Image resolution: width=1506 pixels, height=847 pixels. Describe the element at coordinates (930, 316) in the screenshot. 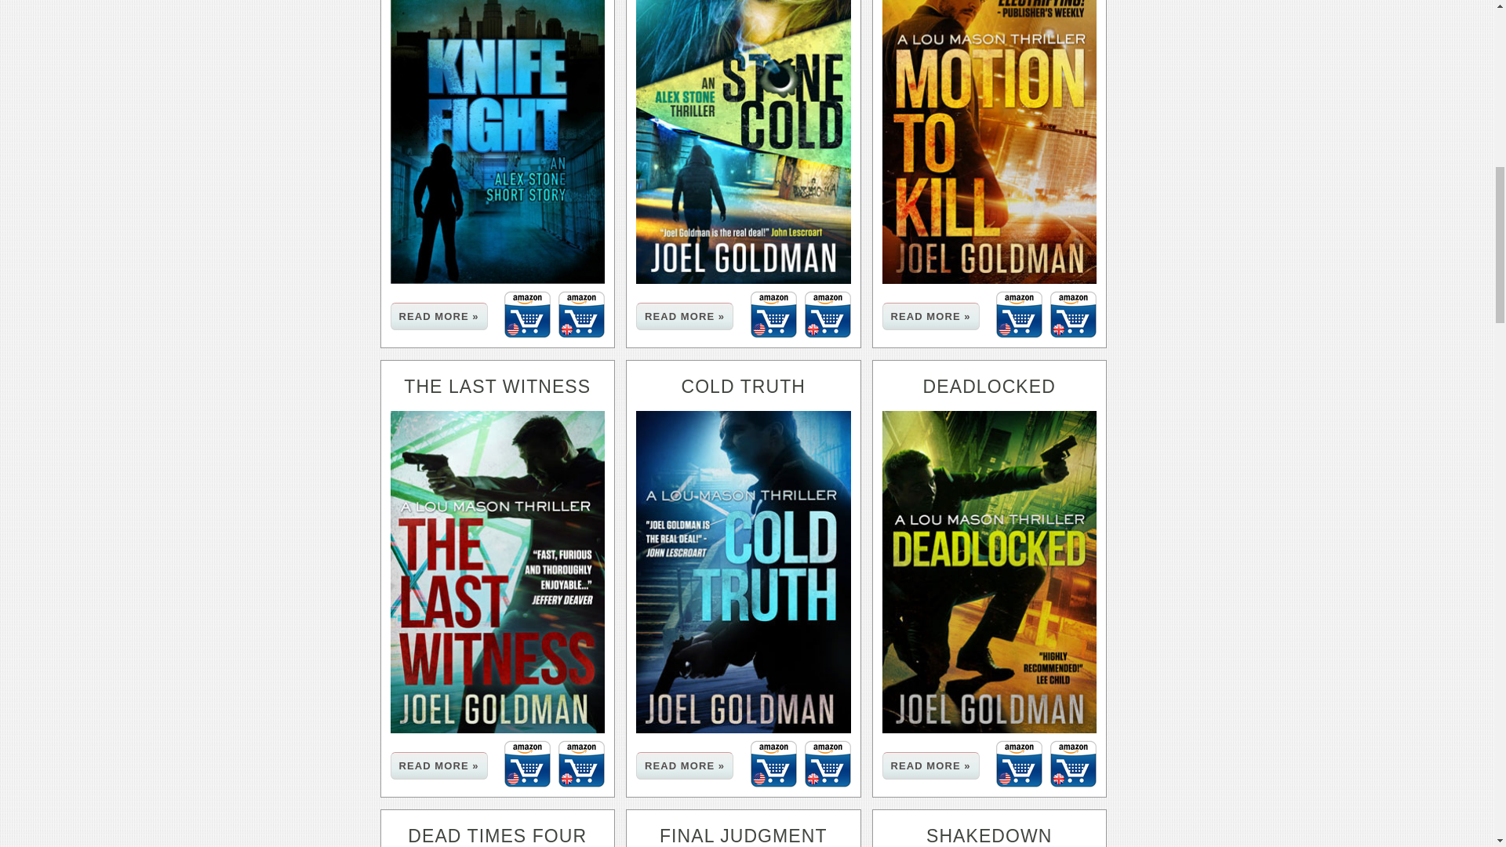

I see `More about Motion to Kill` at that location.